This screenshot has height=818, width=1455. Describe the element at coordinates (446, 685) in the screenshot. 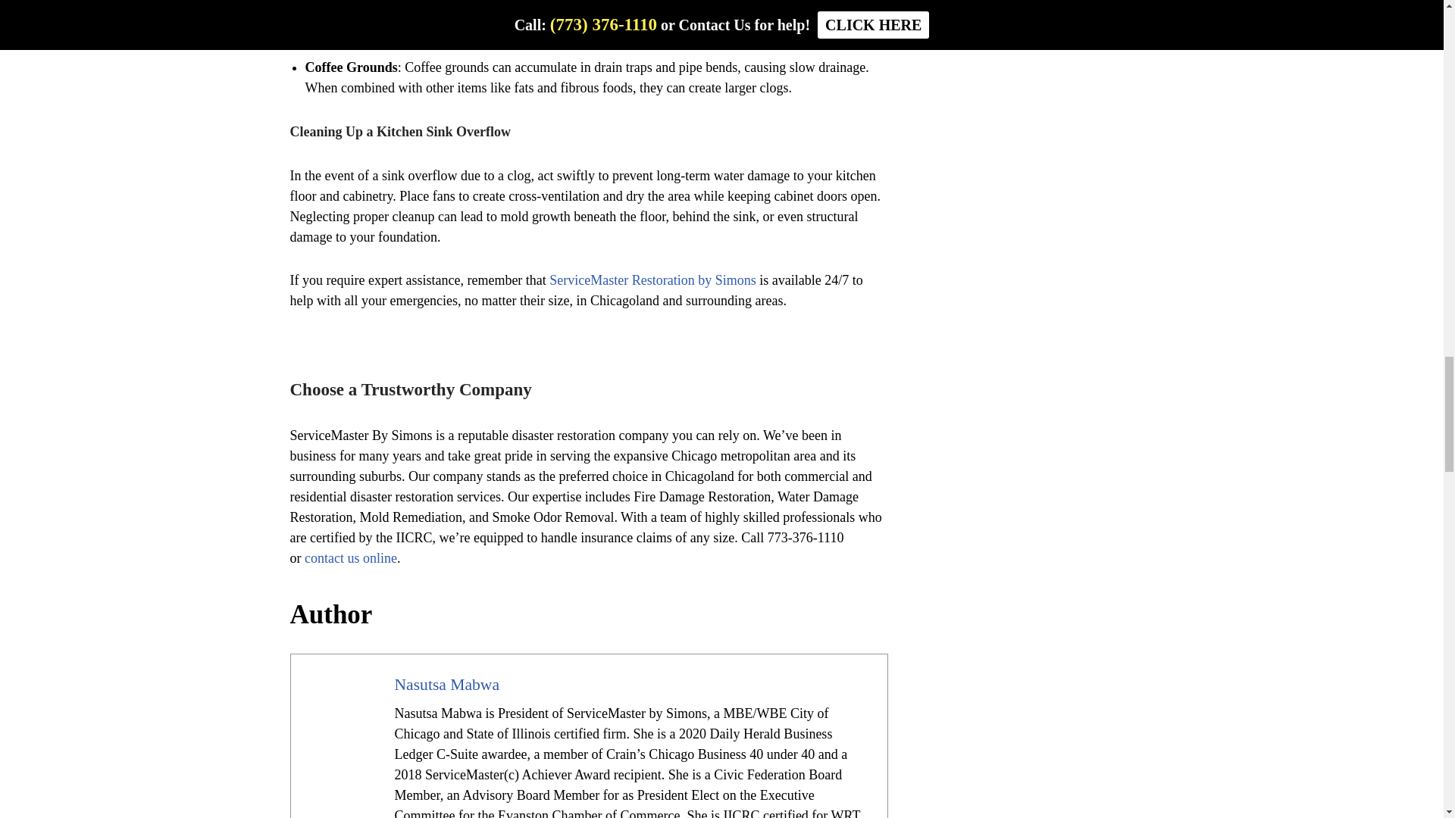

I see `Nasutsa Mabwa` at that location.